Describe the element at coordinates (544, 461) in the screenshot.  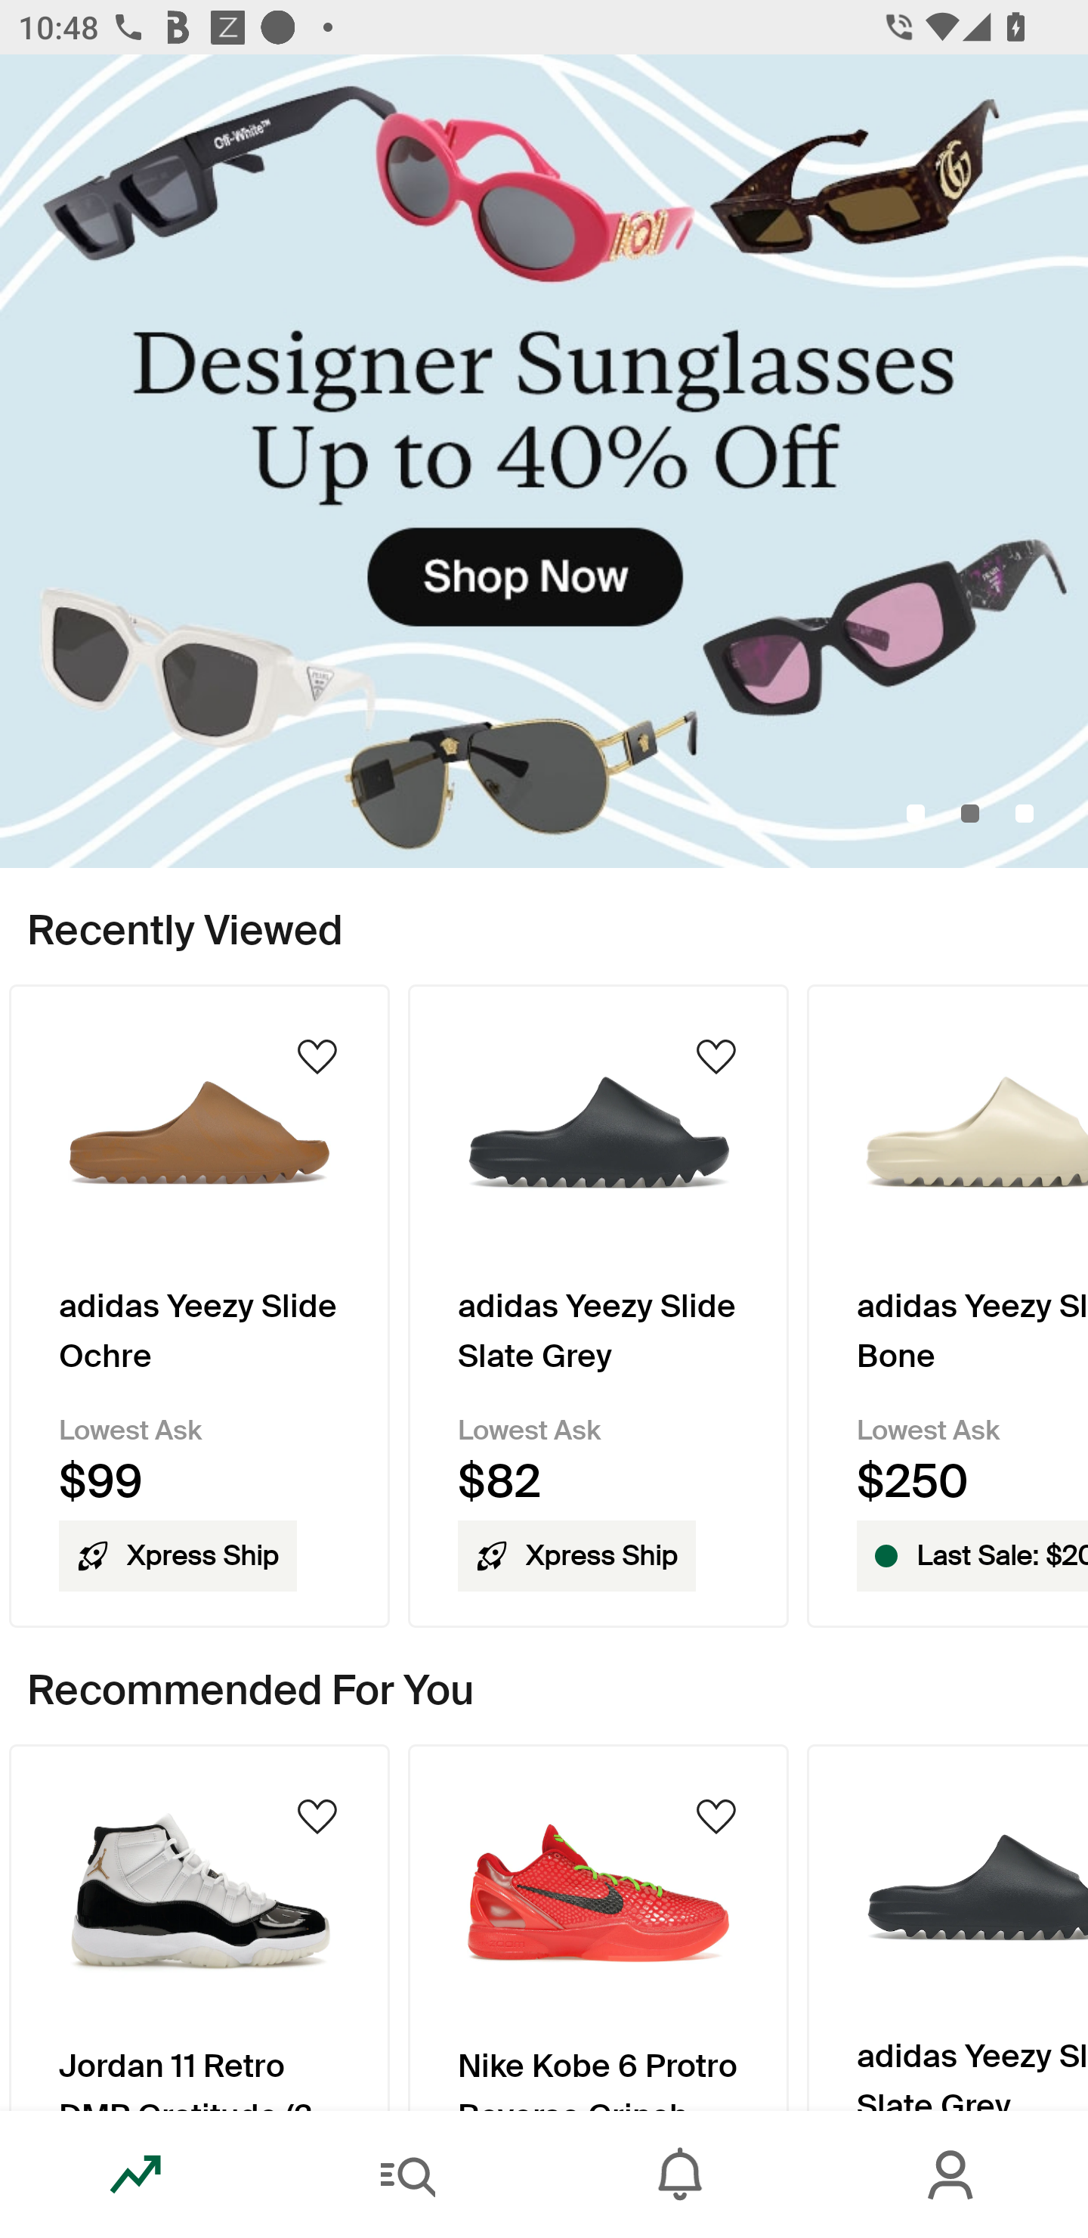
I see `DesignerSunglassesUpto40_Off_Primary_Mobile.jpg` at that location.